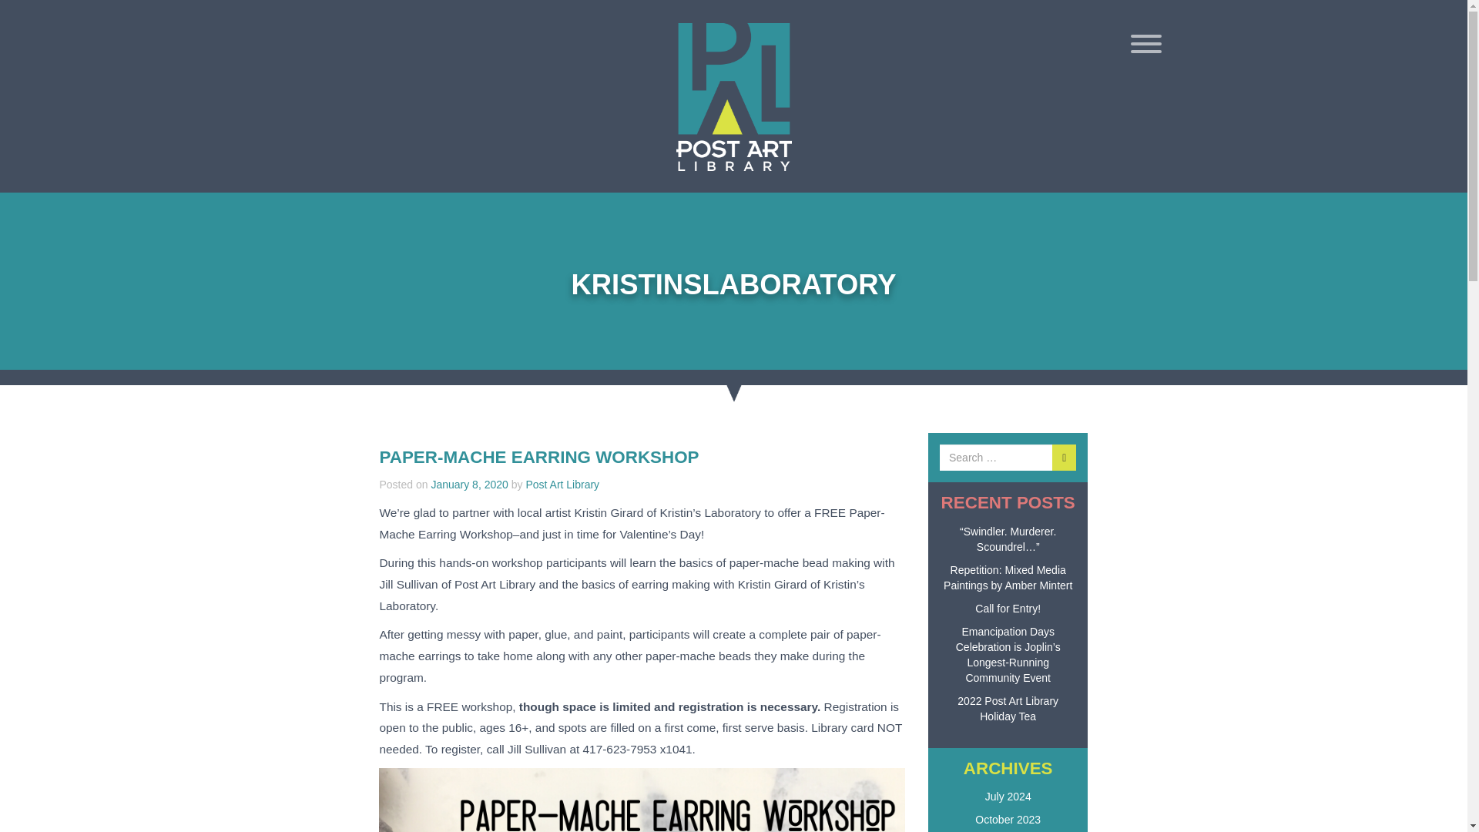  What do you see at coordinates (1008, 711) in the screenshot?
I see `2022 Post Art Library Holiday Tea` at bounding box center [1008, 711].